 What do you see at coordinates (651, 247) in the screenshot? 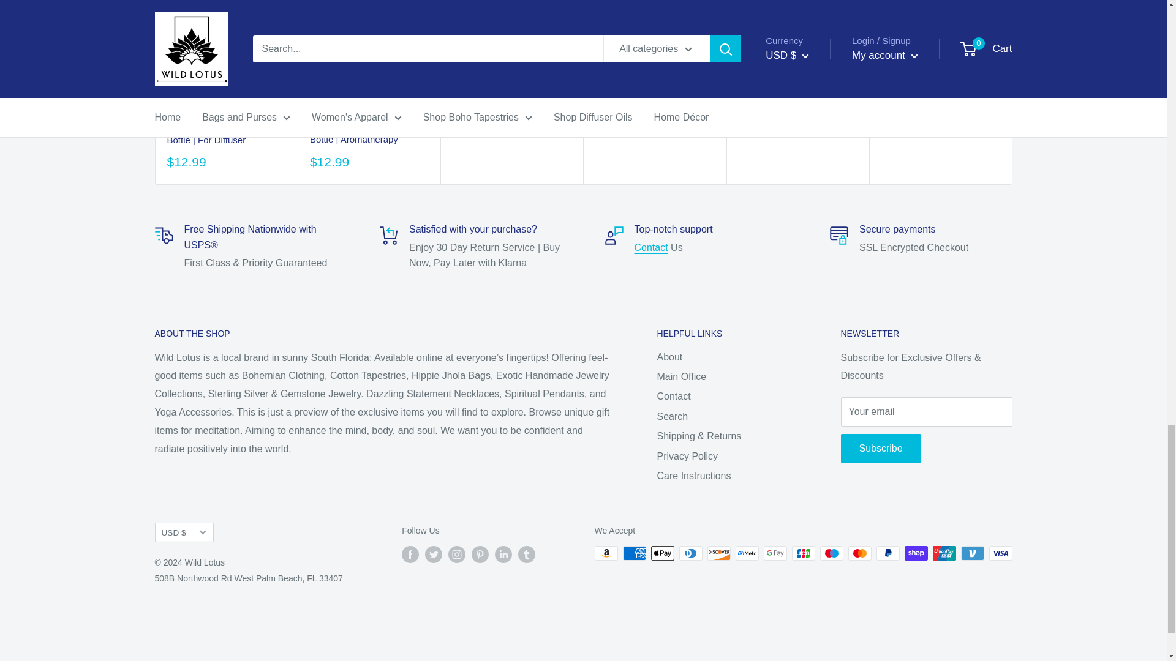
I see `Contact Us` at bounding box center [651, 247].